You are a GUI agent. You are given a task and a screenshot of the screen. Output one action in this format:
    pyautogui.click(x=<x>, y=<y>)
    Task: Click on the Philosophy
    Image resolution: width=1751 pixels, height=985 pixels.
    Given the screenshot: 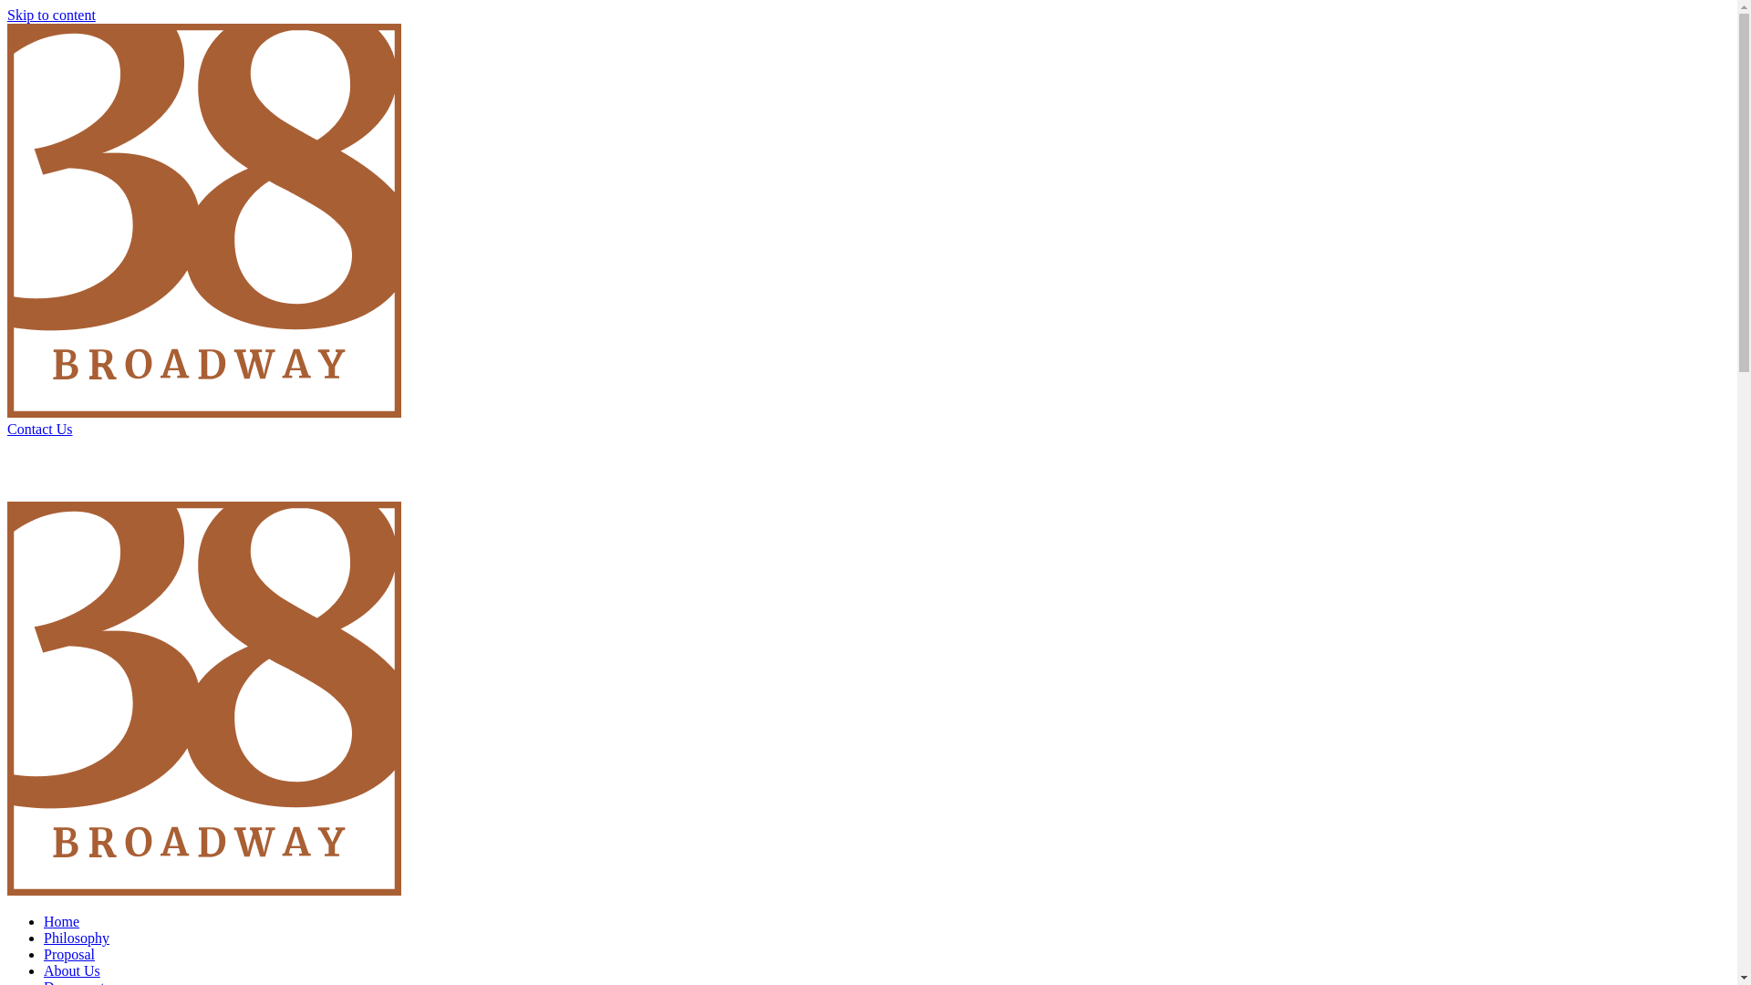 What is the action you would take?
    pyautogui.click(x=77, y=938)
    